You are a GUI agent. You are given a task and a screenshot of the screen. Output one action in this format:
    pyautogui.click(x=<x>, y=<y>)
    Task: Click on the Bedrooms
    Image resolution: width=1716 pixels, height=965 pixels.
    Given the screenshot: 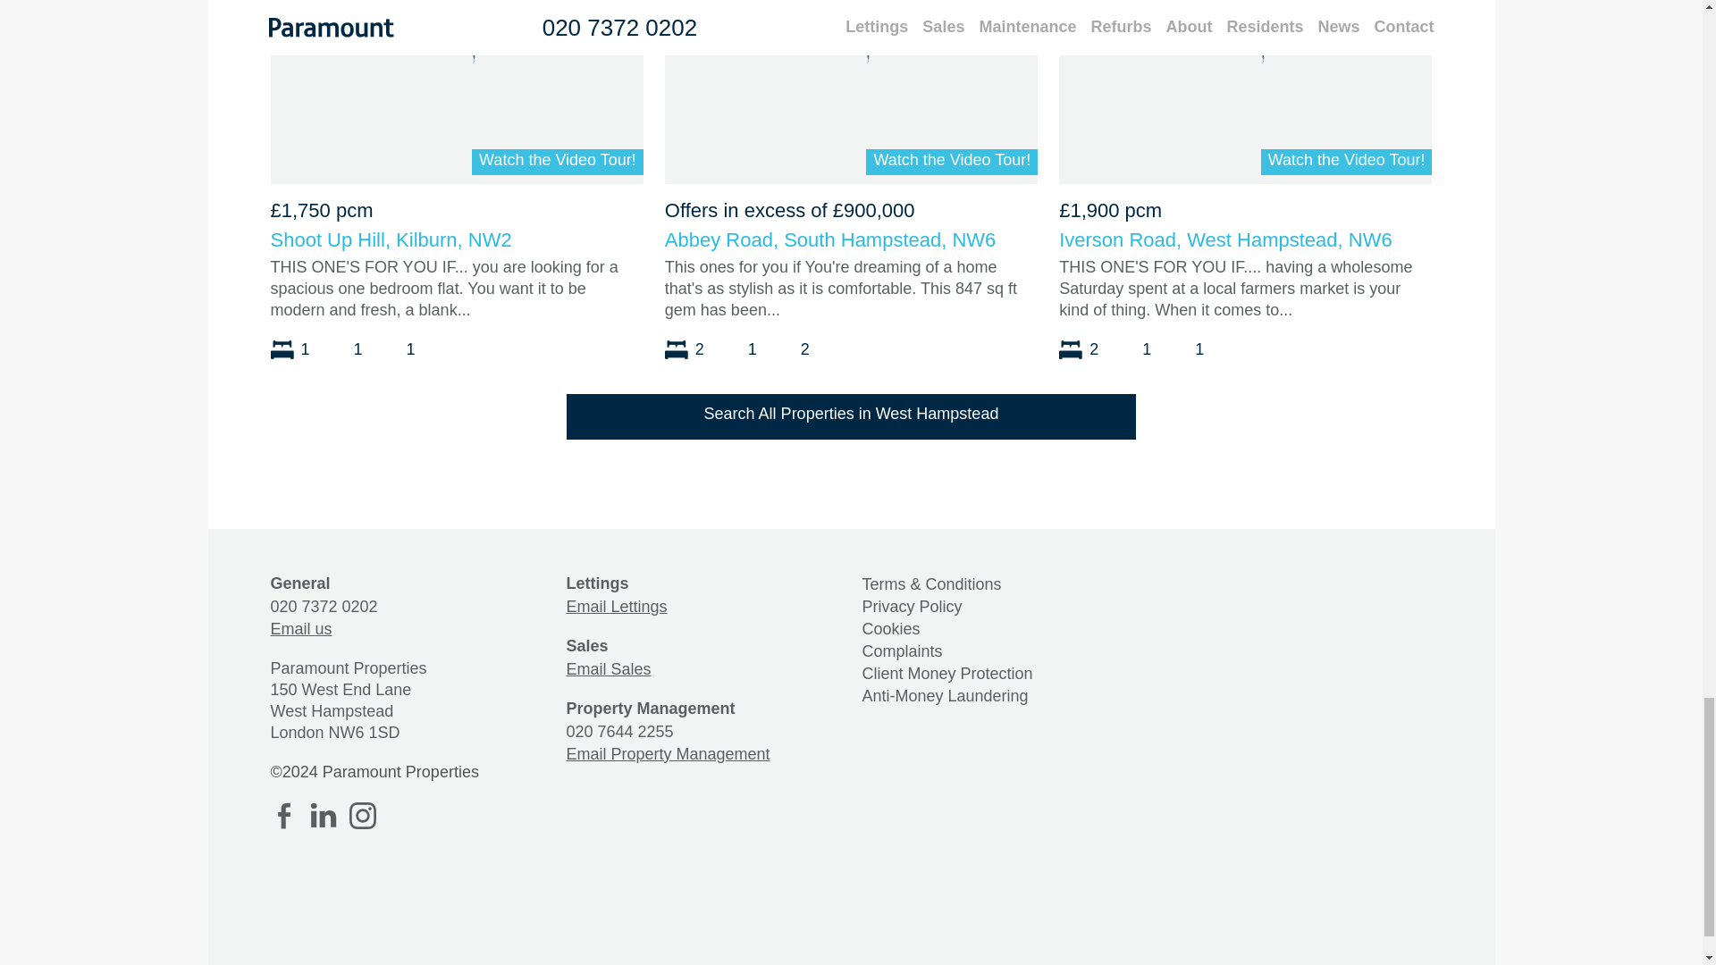 What is the action you would take?
    pyautogui.click(x=295, y=347)
    